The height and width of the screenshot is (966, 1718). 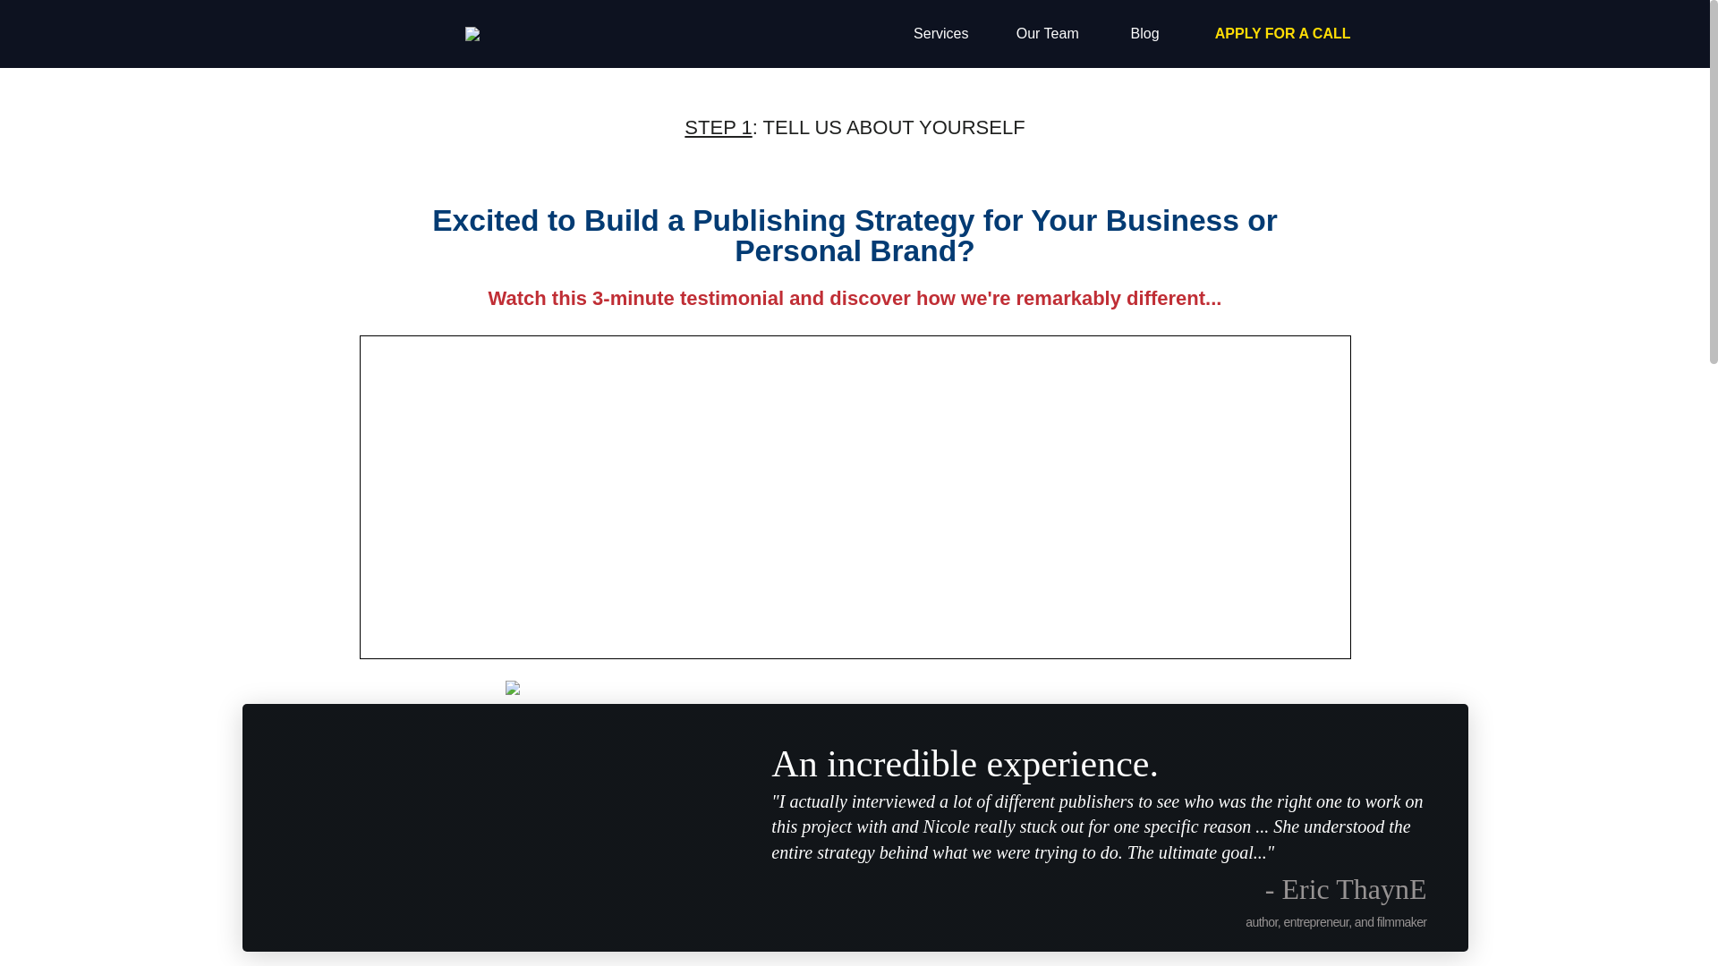 I want to click on Our Team, so click(x=1047, y=34).